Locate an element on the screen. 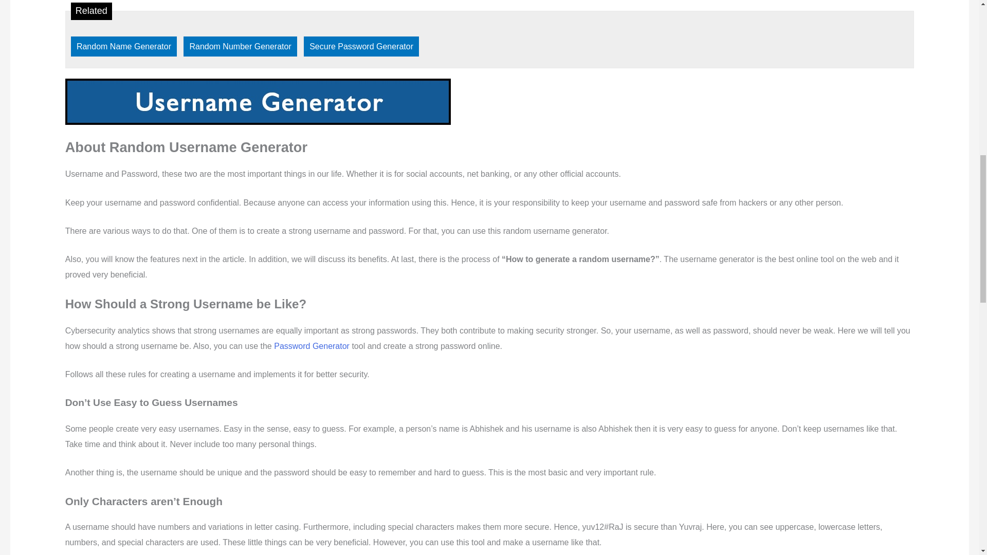 This screenshot has height=555, width=987. Random Number Generator is located at coordinates (240, 46).